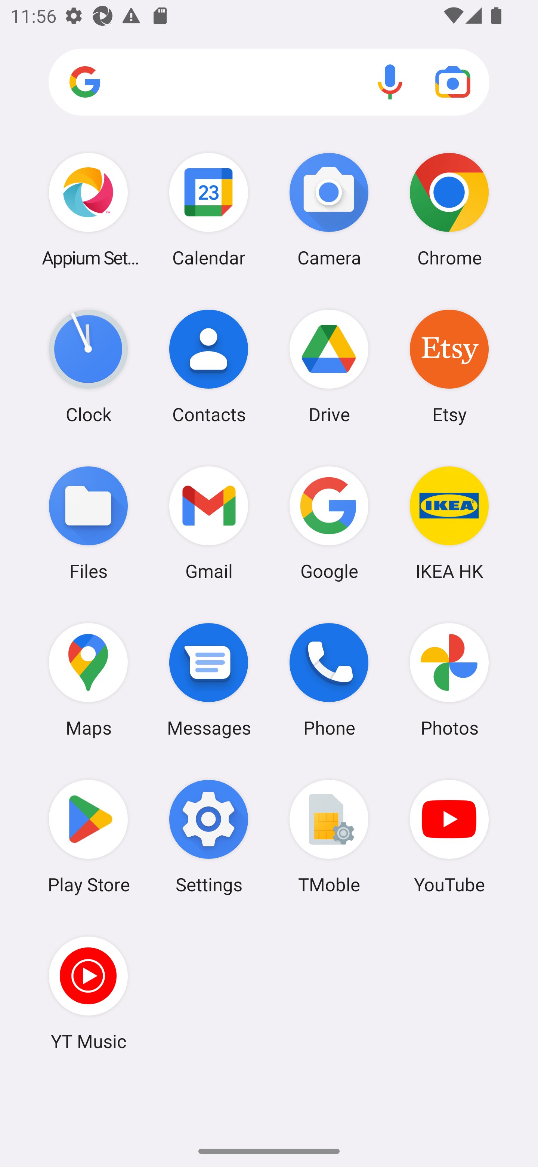 Image resolution: width=538 pixels, height=1167 pixels. I want to click on Chrome, so click(449, 209).